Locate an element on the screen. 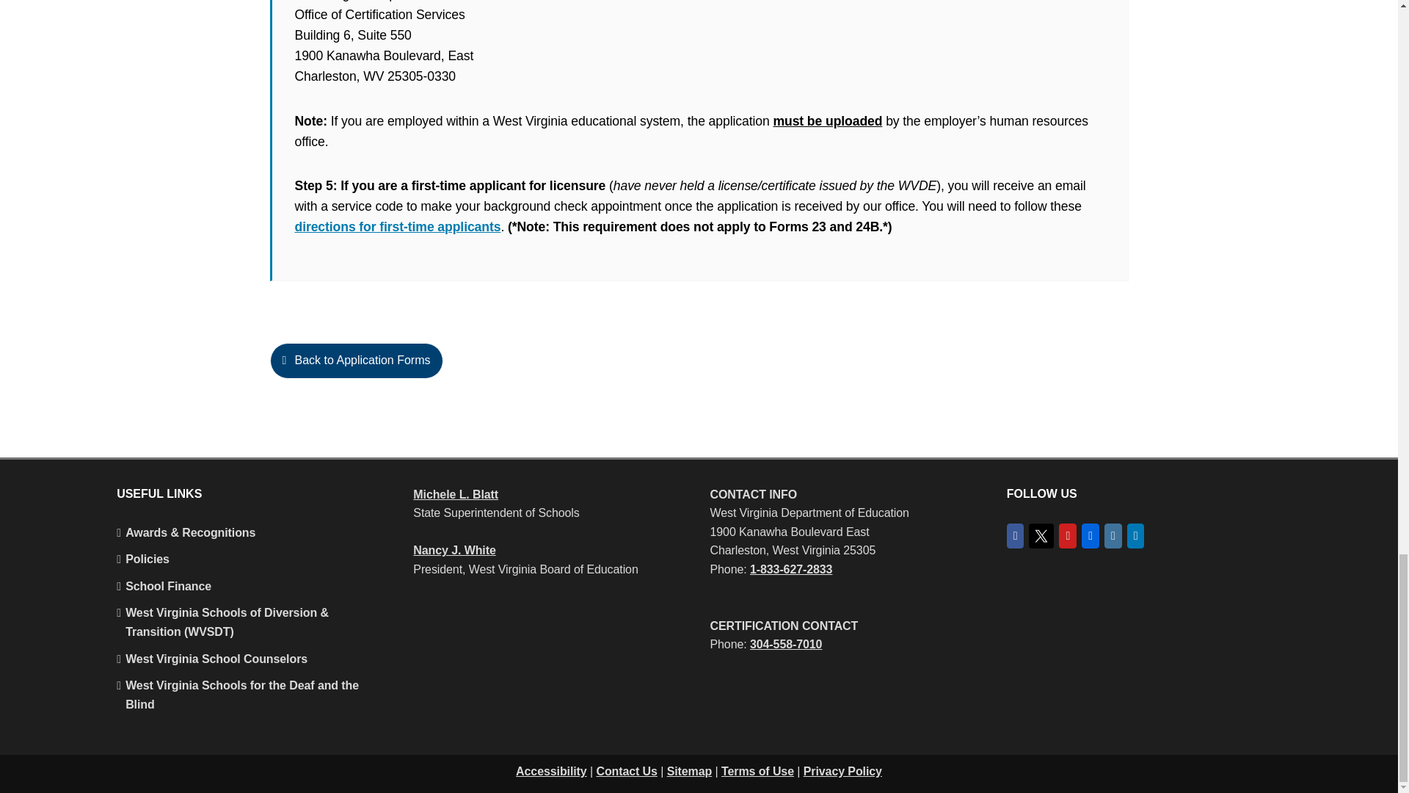 This screenshot has height=793, width=1409. Back to Application Forms is located at coordinates (699, 370).